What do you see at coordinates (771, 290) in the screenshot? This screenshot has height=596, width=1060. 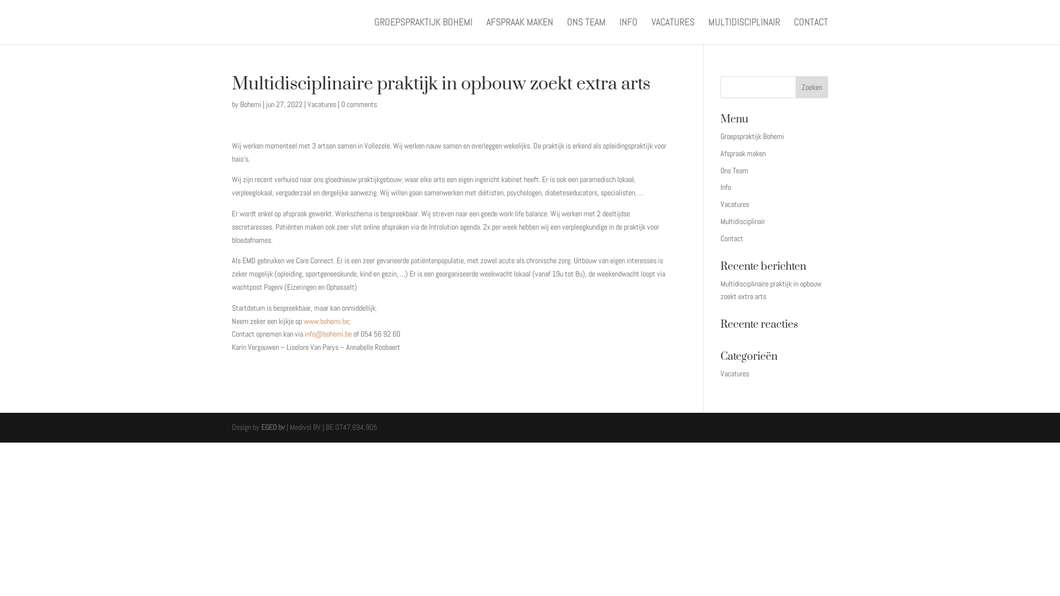 I see `Multidisciplinaire praktijk in opbouw zoekt extra arts` at bounding box center [771, 290].